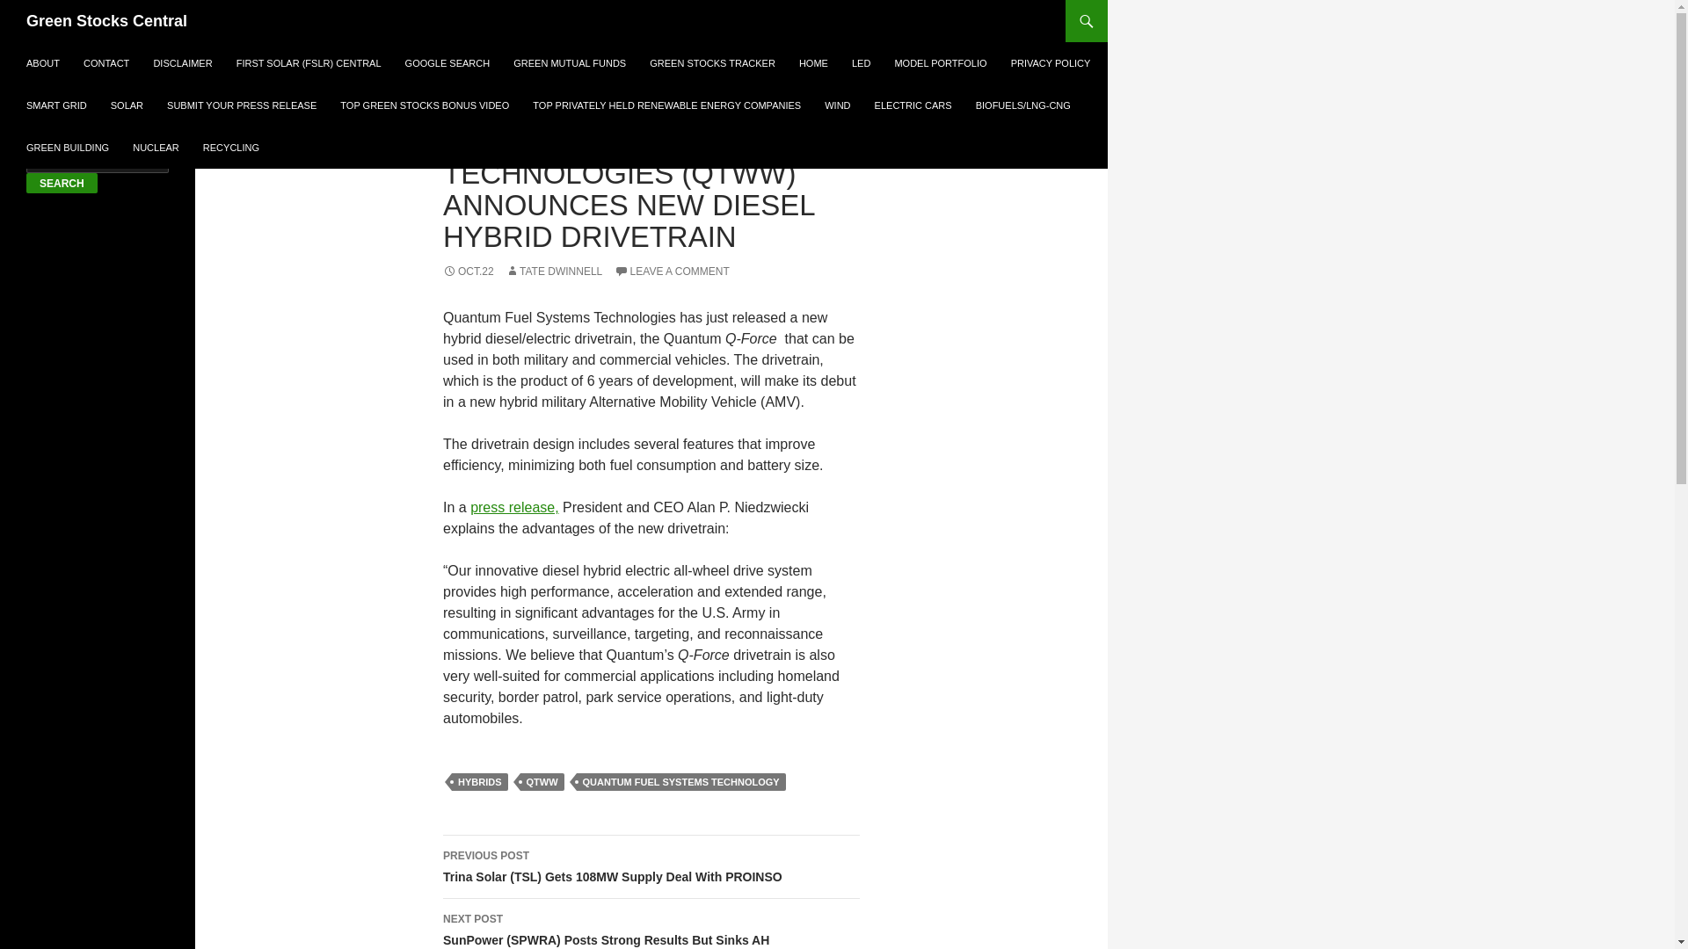 The image size is (1688, 949). I want to click on Search, so click(62, 183).